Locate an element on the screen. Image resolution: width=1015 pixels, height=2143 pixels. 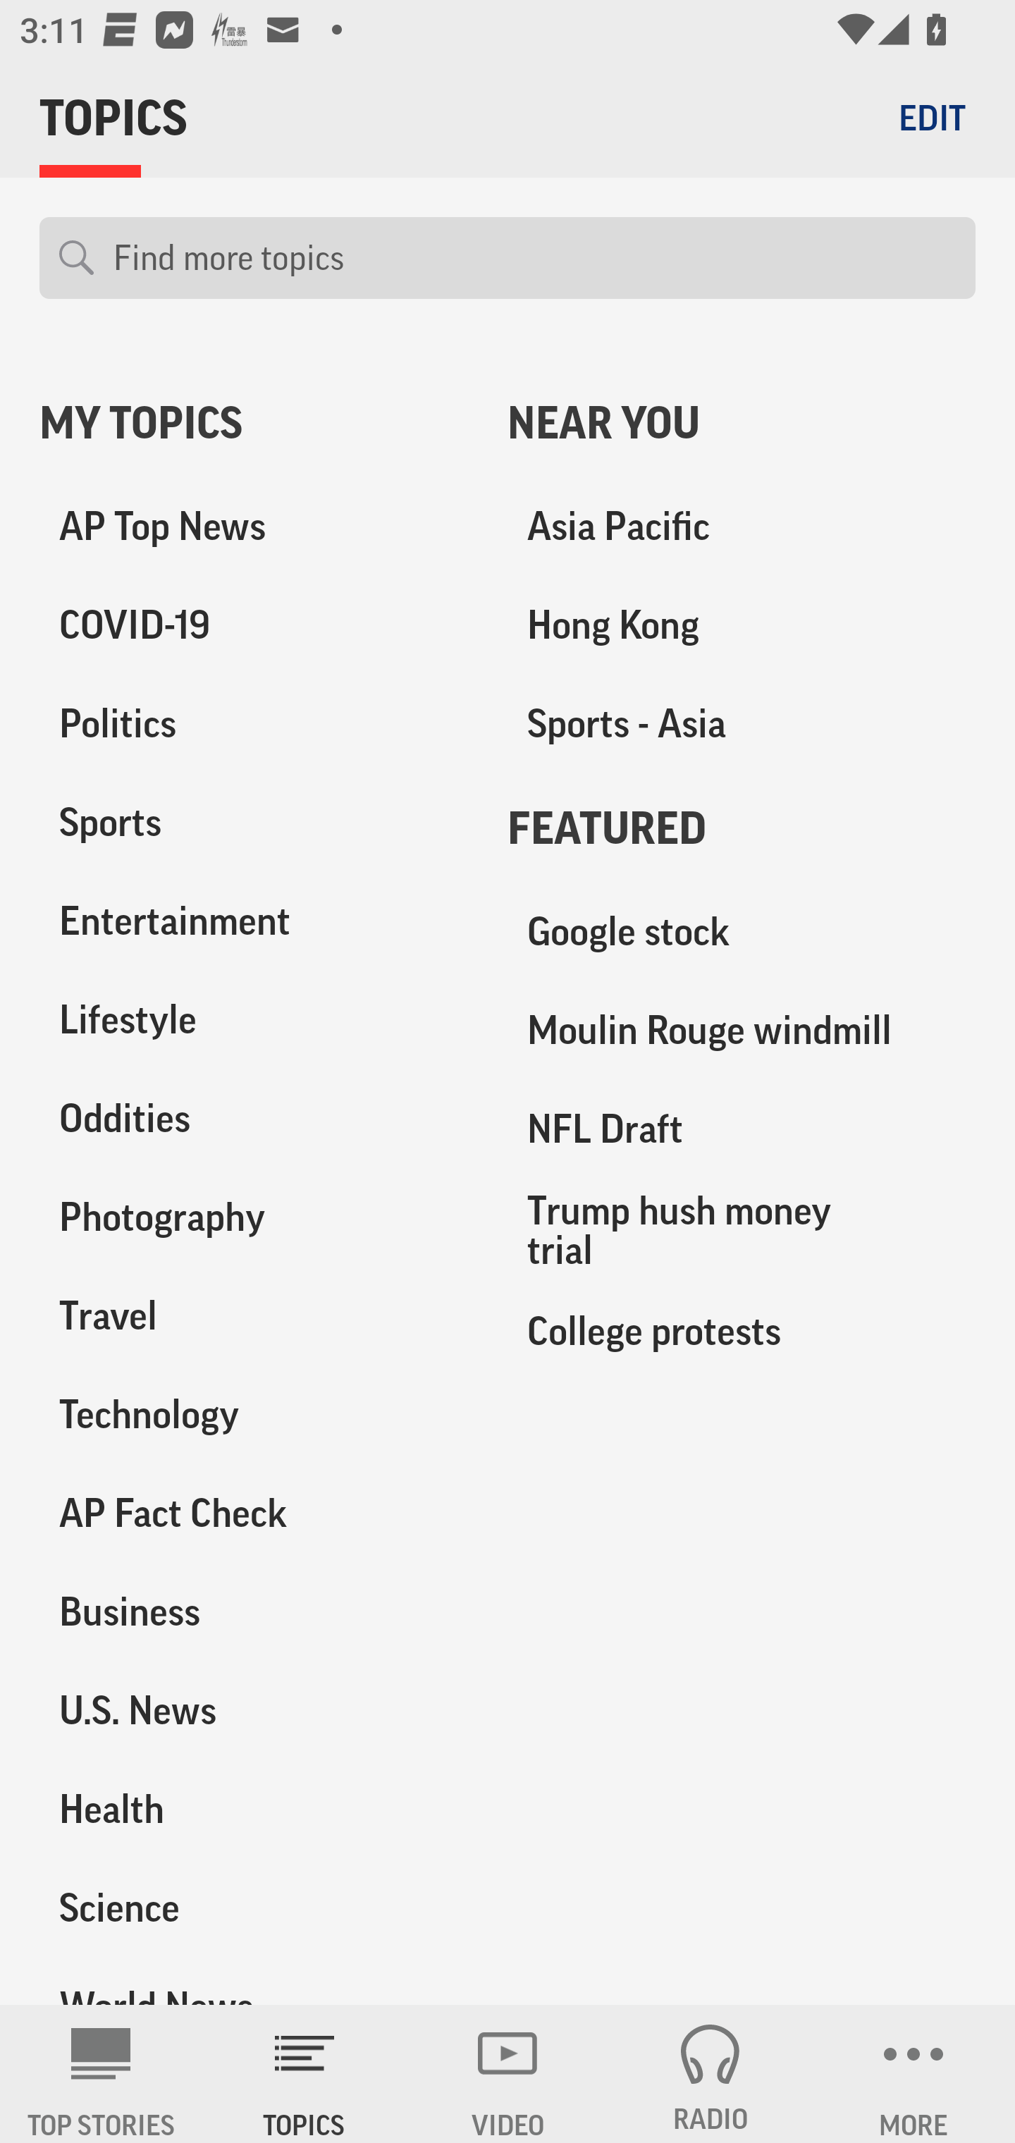
U.S. News is located at coordinates (254, 1710).